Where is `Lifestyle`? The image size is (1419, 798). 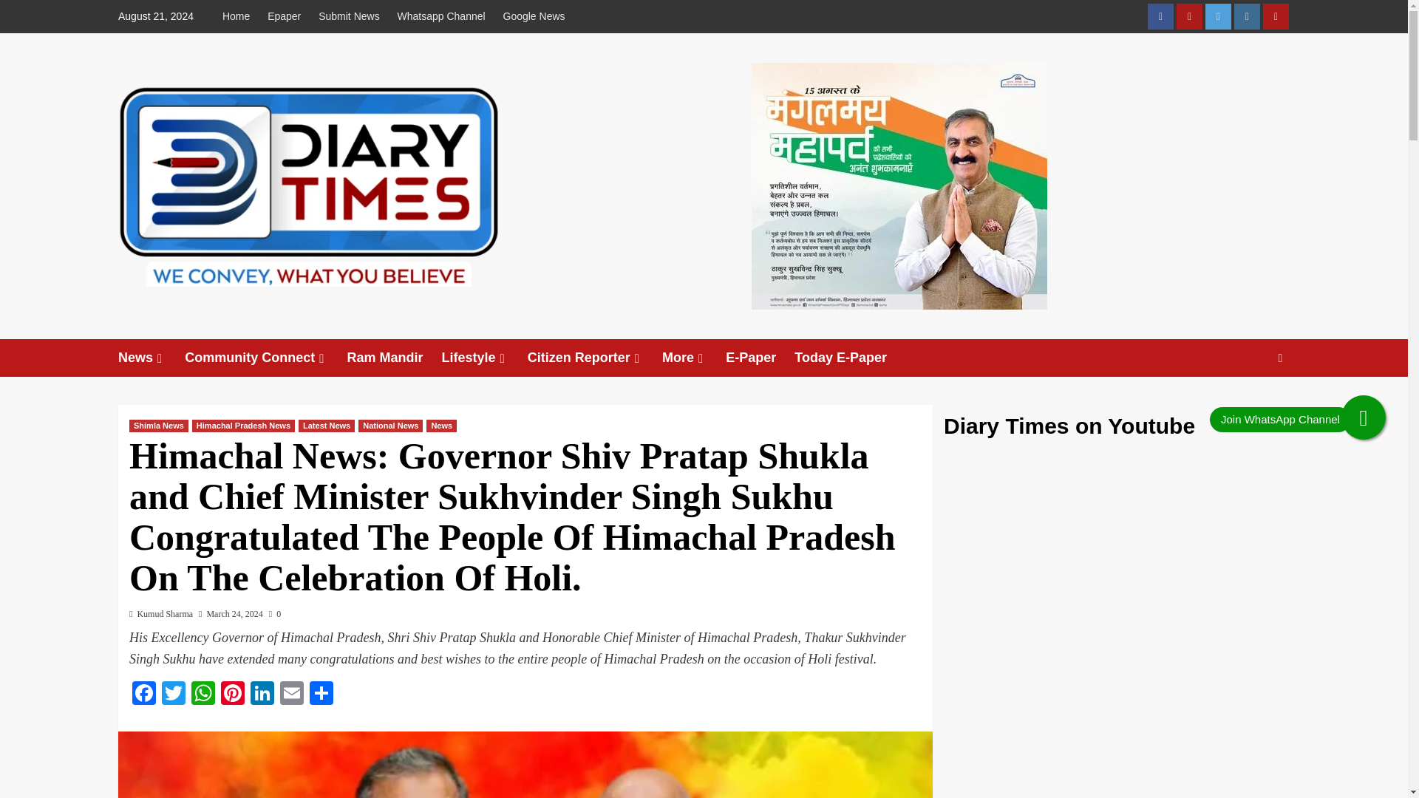
Lifestyle is located at coordinates (485, 358).